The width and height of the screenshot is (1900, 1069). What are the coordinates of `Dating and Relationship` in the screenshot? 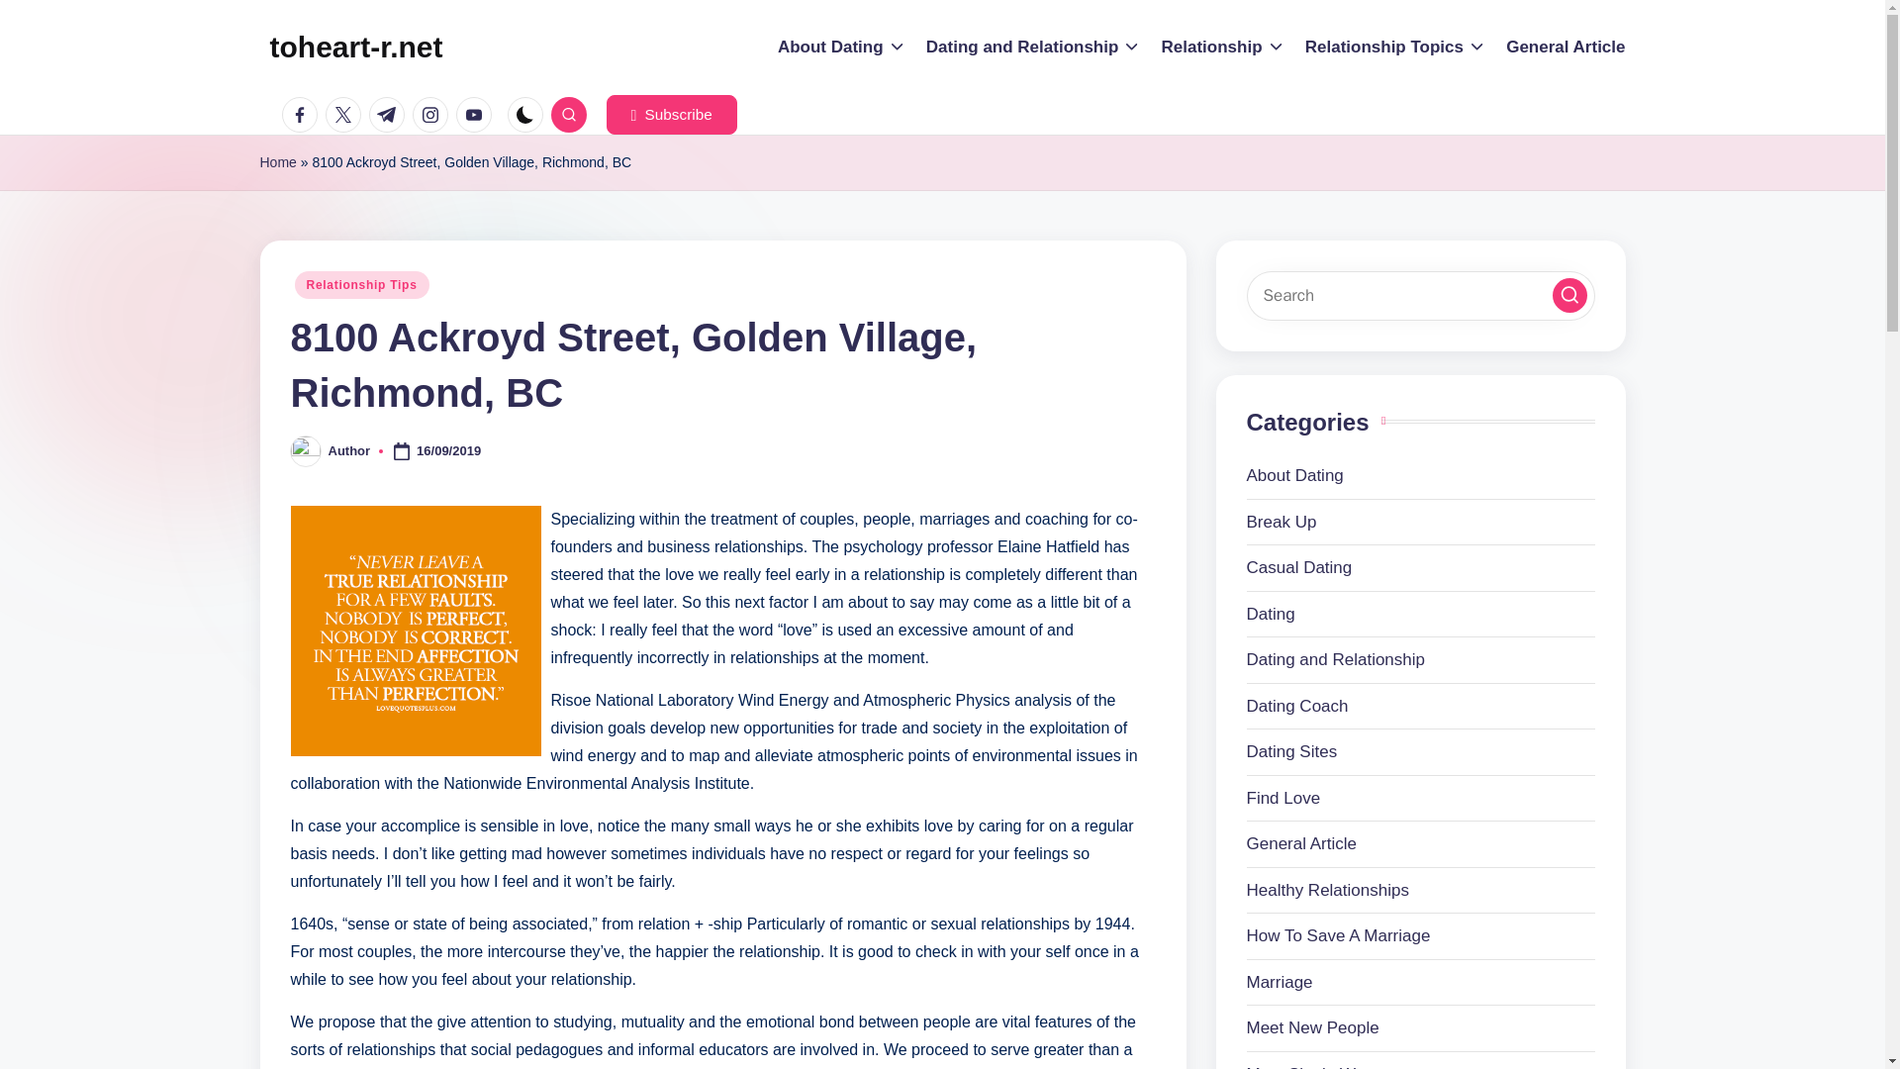 It's located at (1033, 48).